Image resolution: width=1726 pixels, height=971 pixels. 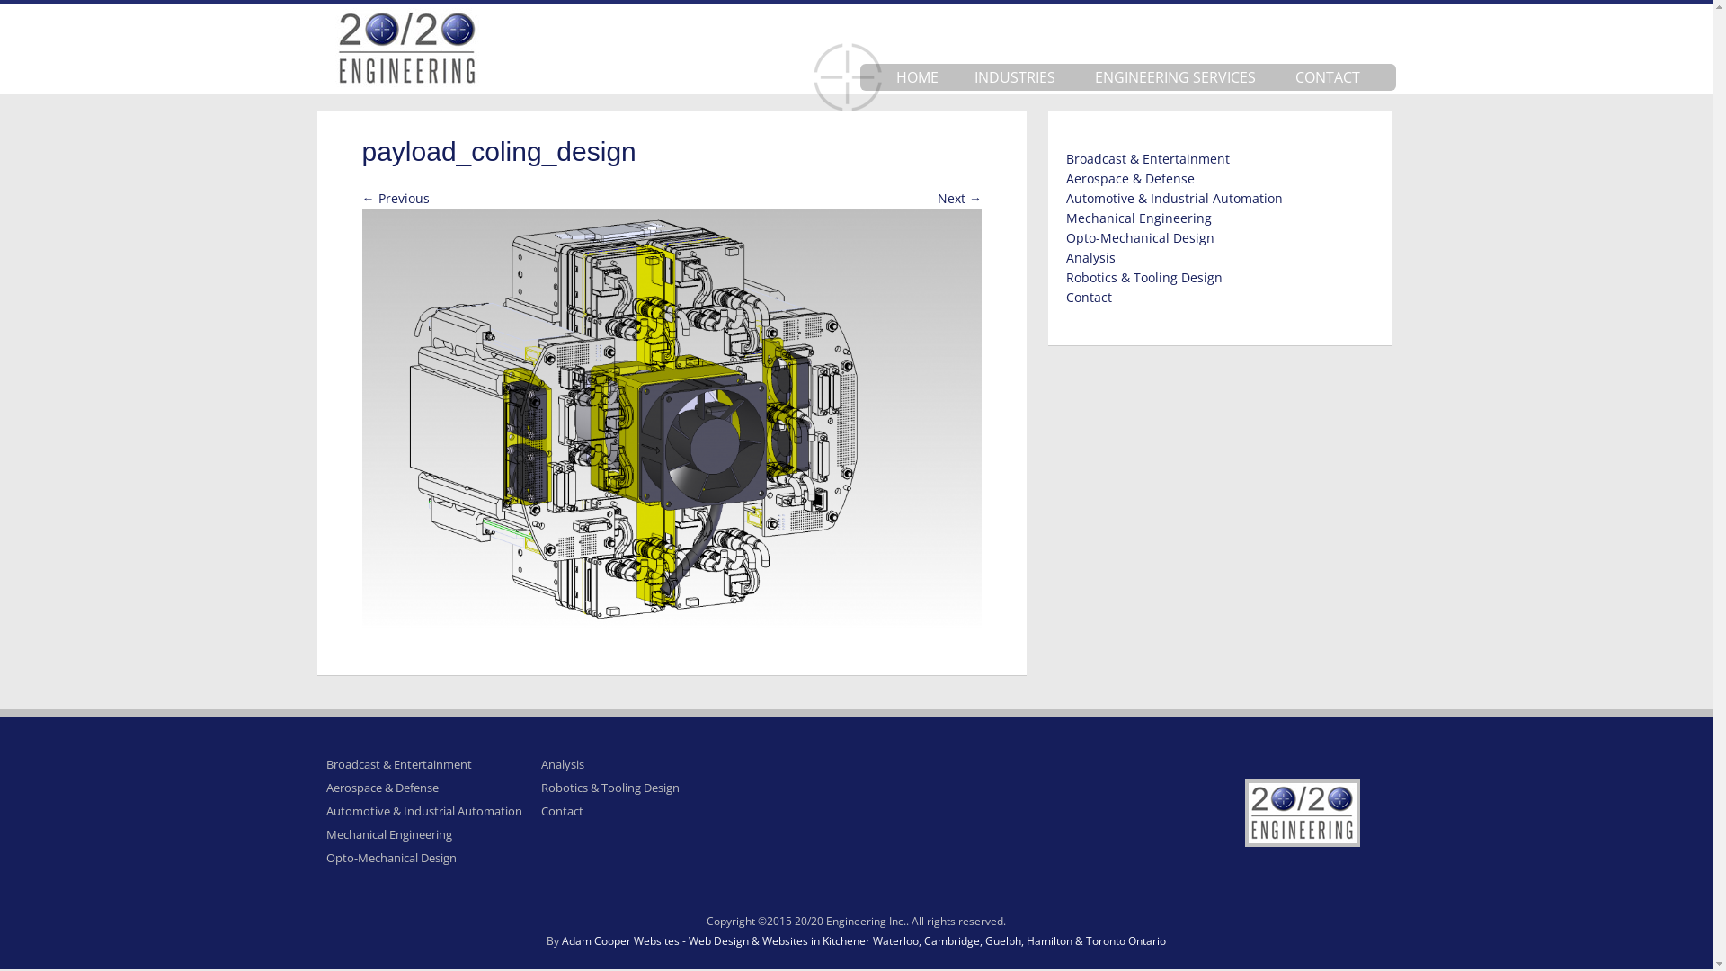 I want to click on Analysis, so click(x=563, y=764).